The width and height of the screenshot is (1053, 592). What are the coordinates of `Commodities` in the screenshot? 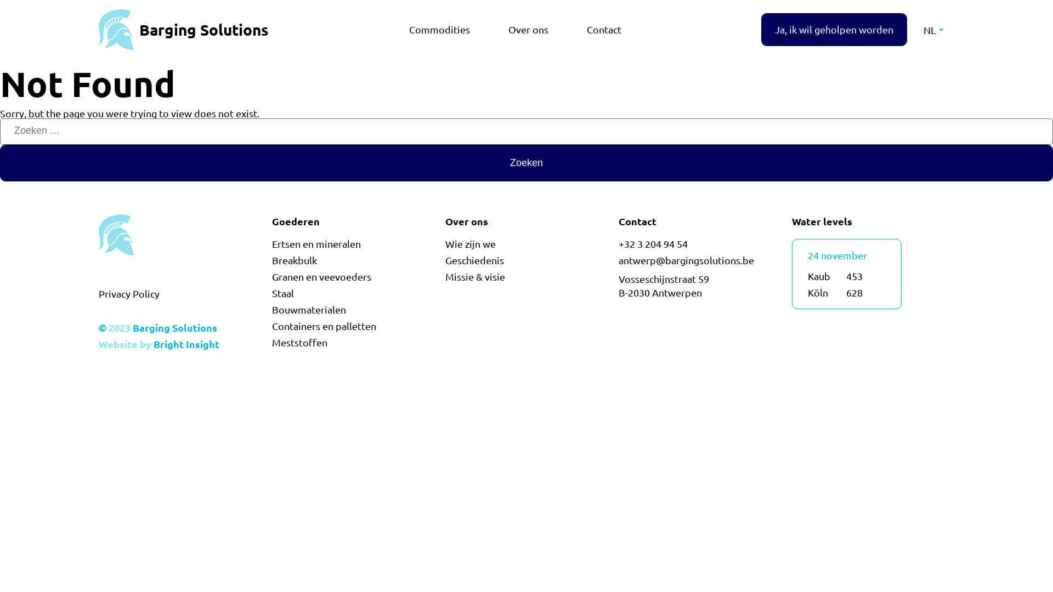 It's located at (439, 30).